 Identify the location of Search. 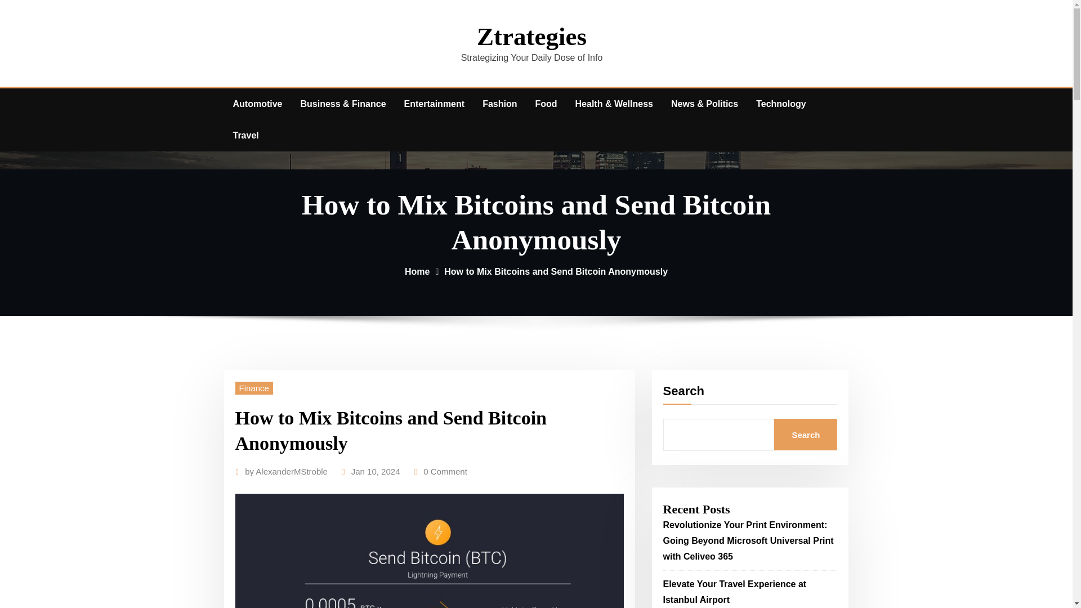
(805, 435).